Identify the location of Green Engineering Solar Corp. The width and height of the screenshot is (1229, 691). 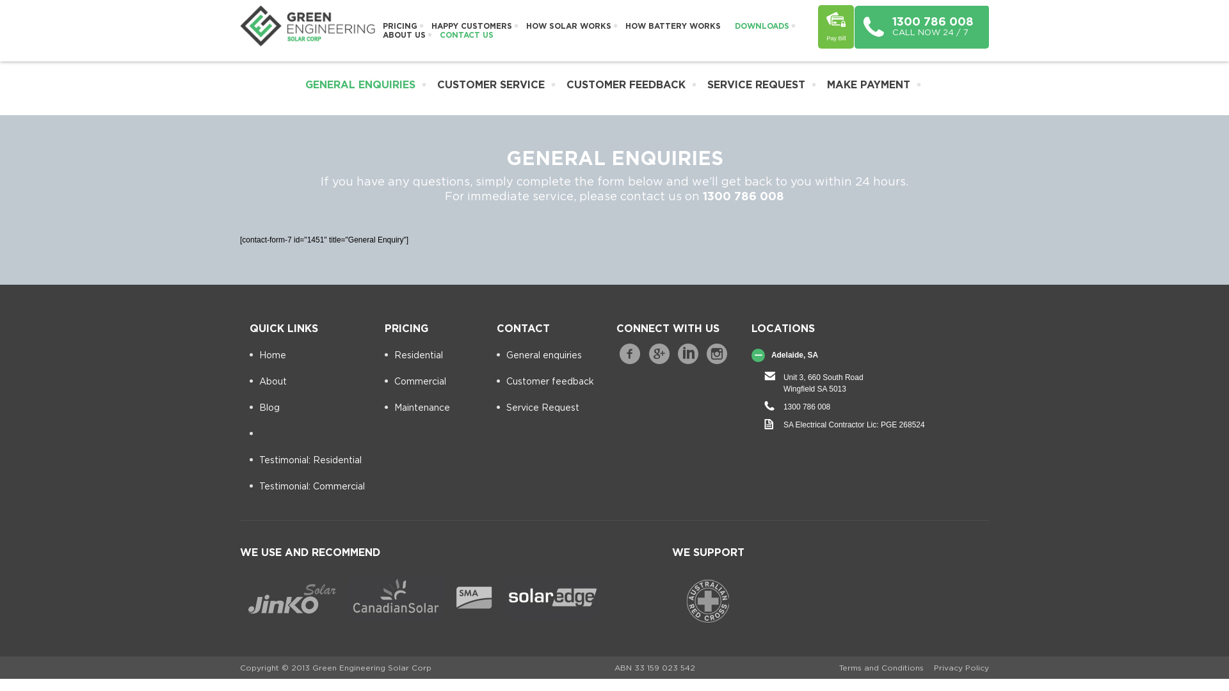
(307, 44).